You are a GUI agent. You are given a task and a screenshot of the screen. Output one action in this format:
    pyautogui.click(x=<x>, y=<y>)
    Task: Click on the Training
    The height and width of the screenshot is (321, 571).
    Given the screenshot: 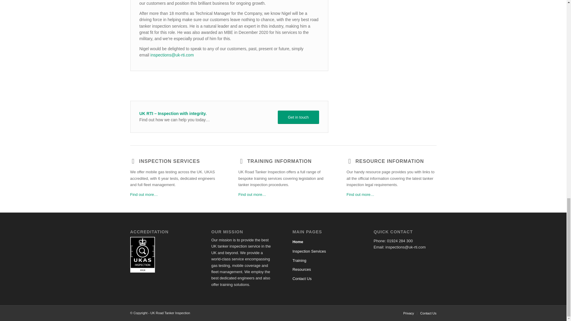 What is the action you would take?
    pyautogui.click(x=252, y=194)
    